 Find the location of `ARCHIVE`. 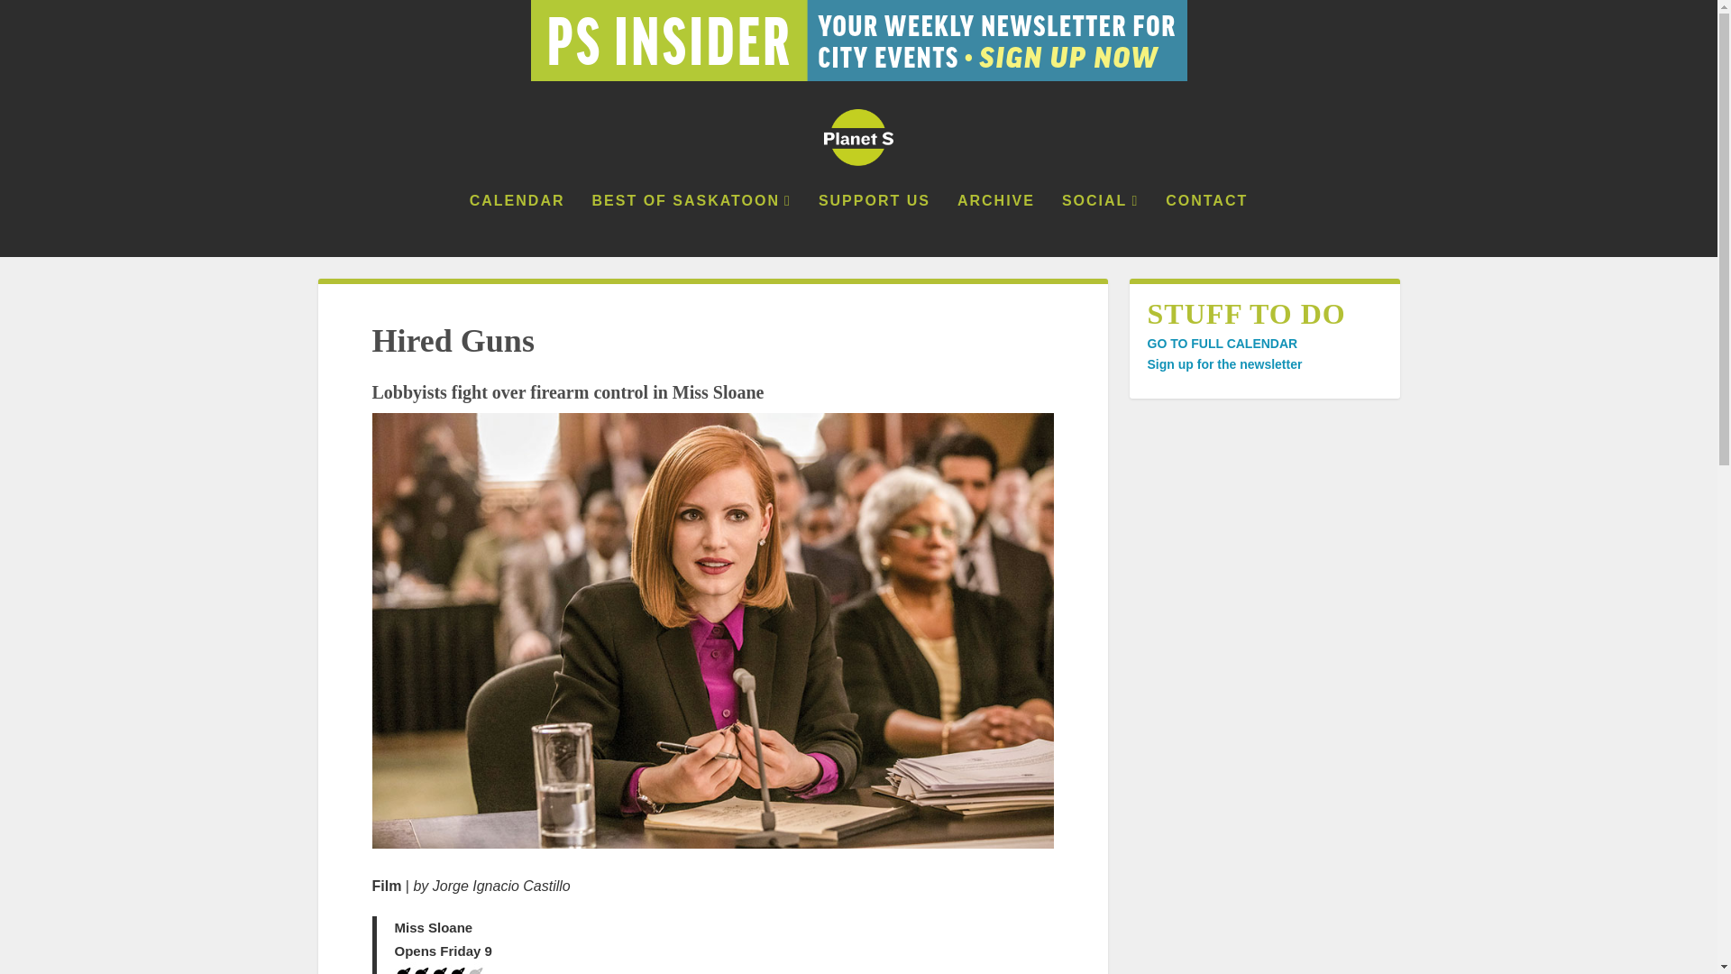

ARCHIVE is located at coordinates (995, 225).